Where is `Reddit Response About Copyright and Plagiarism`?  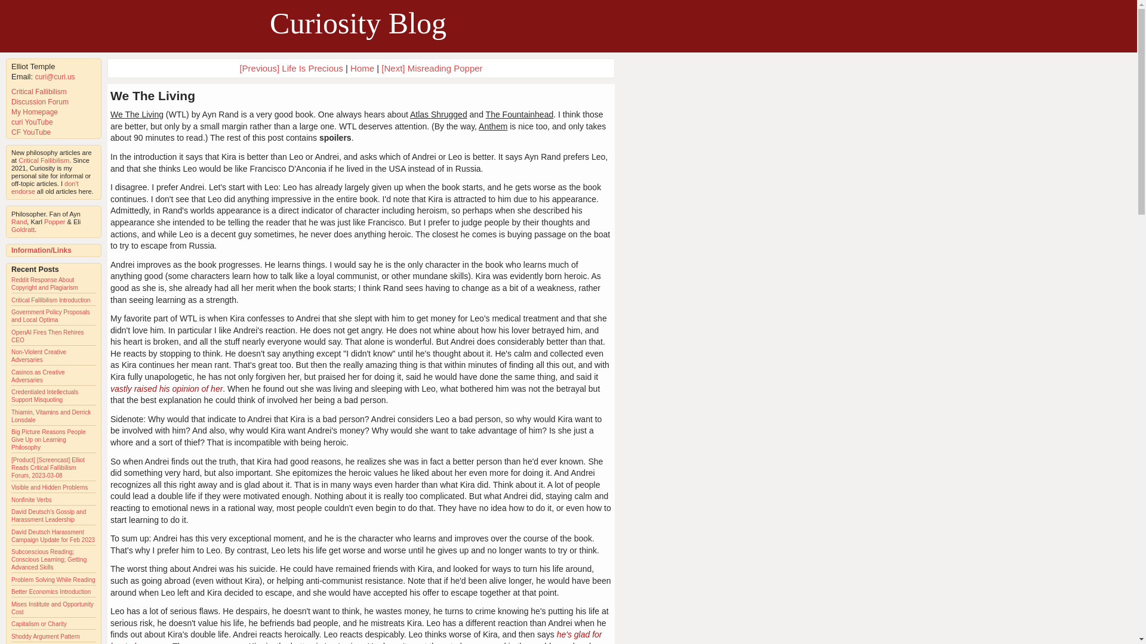 Reddit Response About Copyright and Plagiarism is located at coordinates (44, 284).